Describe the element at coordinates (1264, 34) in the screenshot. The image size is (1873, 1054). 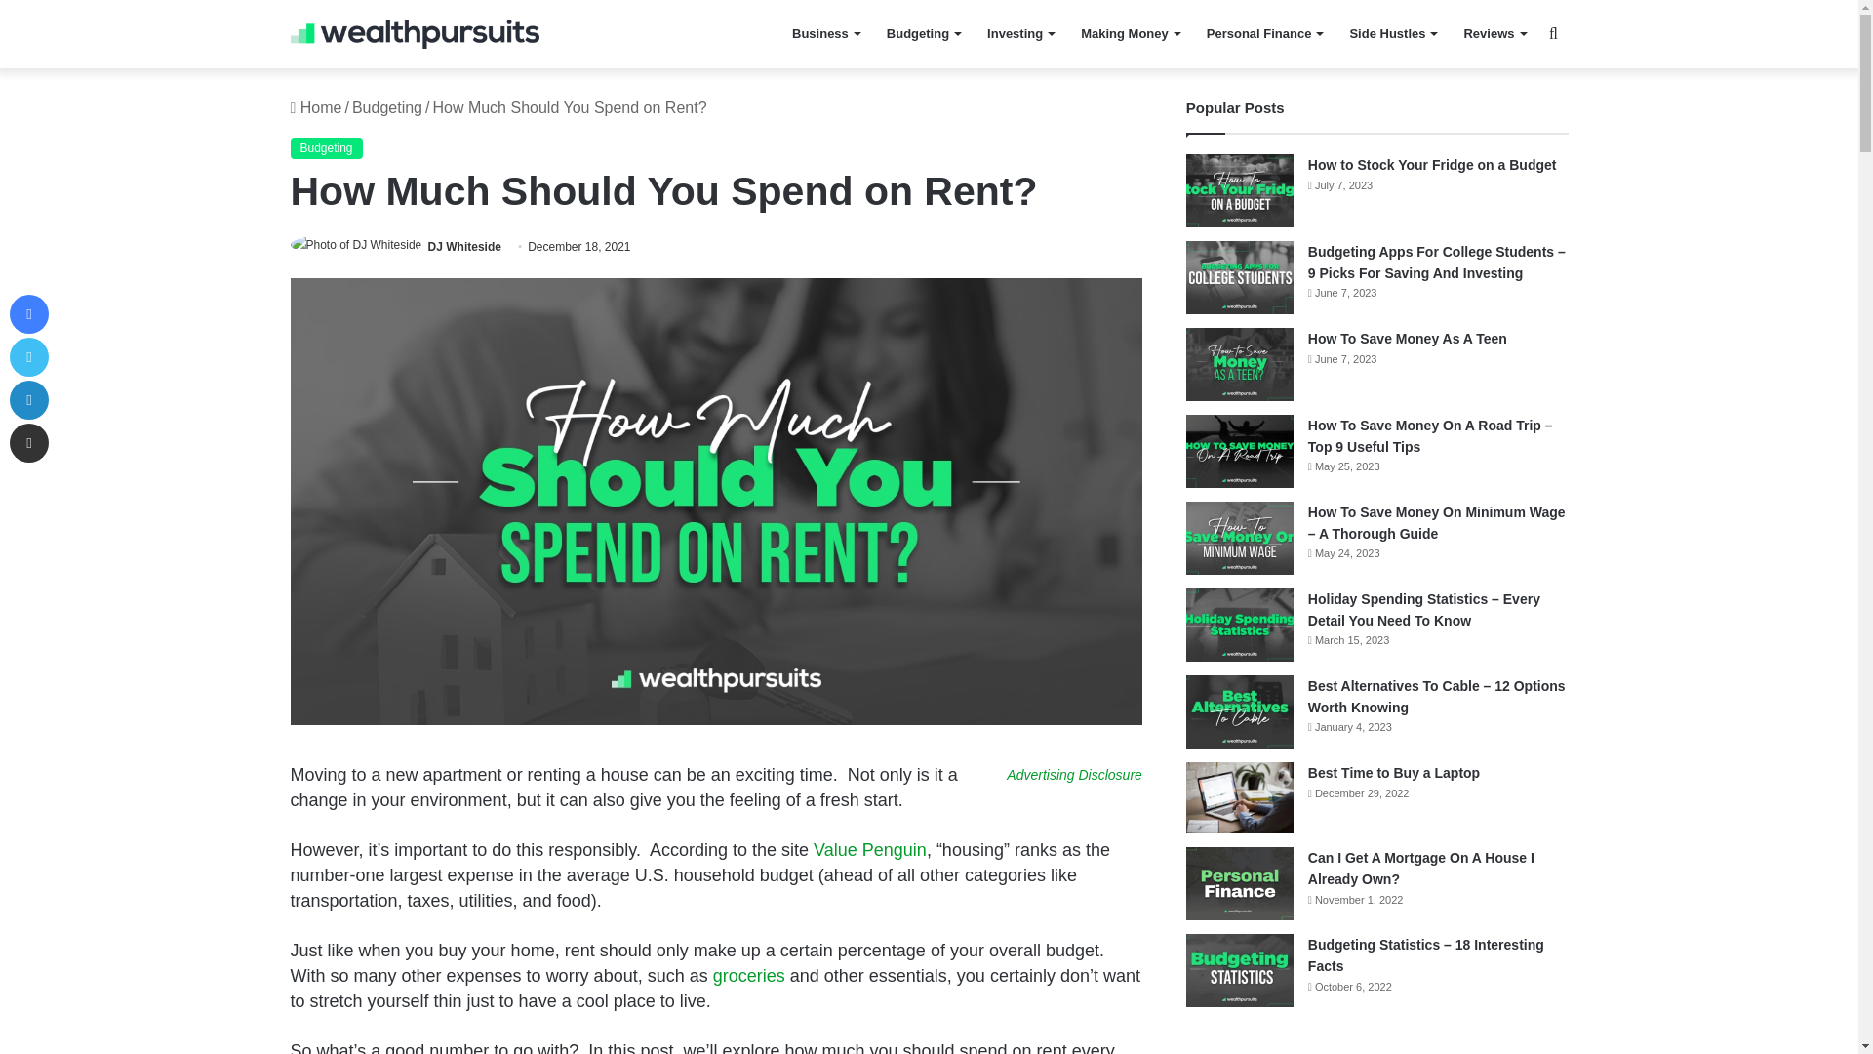
I see `Personal Finance` at that location.